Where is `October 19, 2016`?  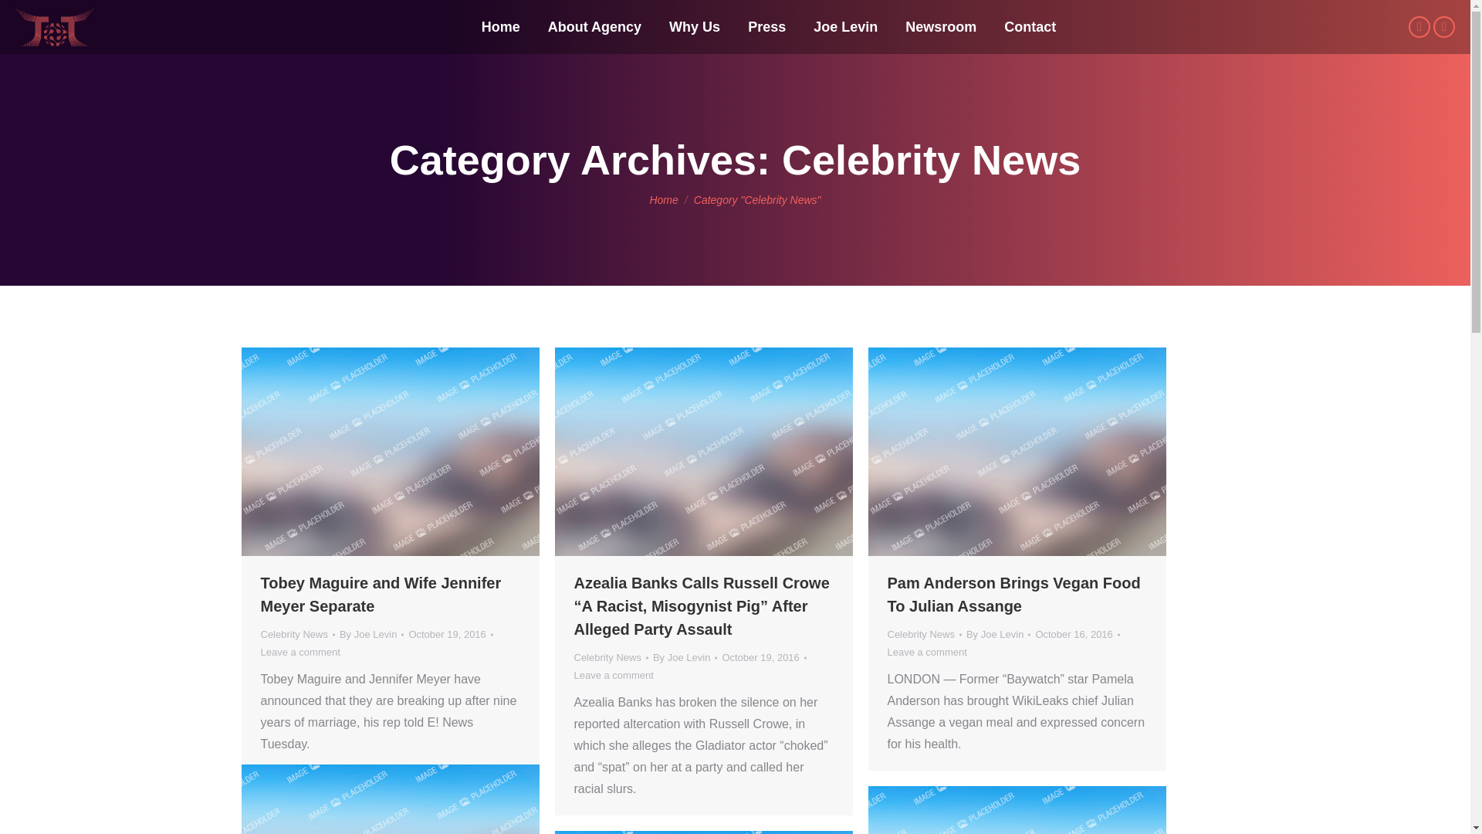 October 19, 2016 is located at coordinates (764, 657).